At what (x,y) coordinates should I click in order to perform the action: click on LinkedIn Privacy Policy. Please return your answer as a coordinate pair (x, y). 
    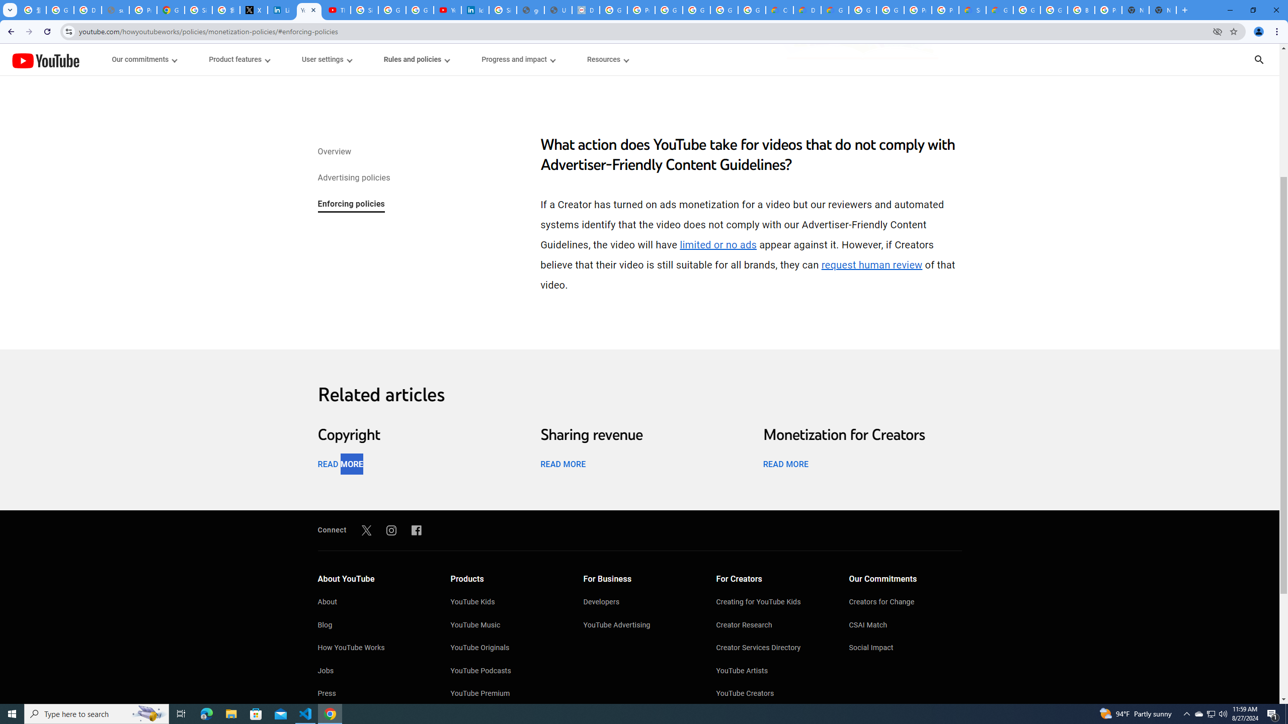
    Looking at the image, I should click on (281, 10).